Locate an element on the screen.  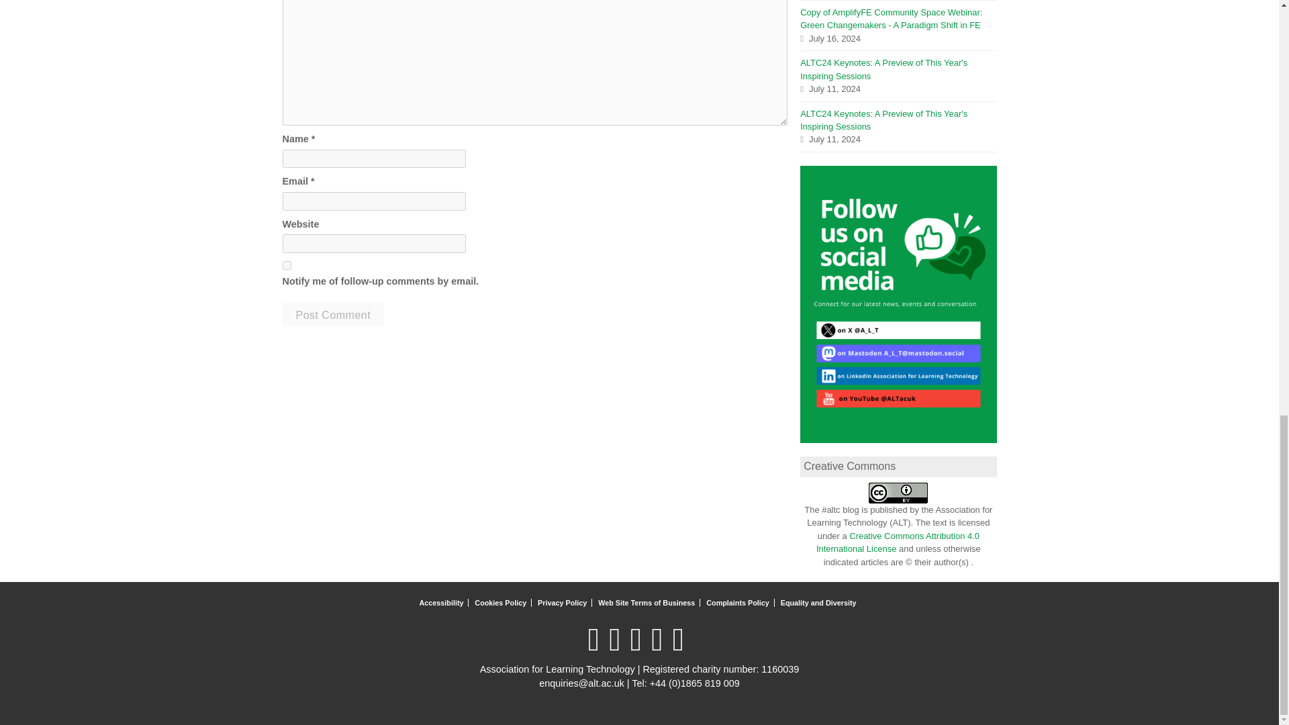
Post Comment is located at coordinates (333, 314).